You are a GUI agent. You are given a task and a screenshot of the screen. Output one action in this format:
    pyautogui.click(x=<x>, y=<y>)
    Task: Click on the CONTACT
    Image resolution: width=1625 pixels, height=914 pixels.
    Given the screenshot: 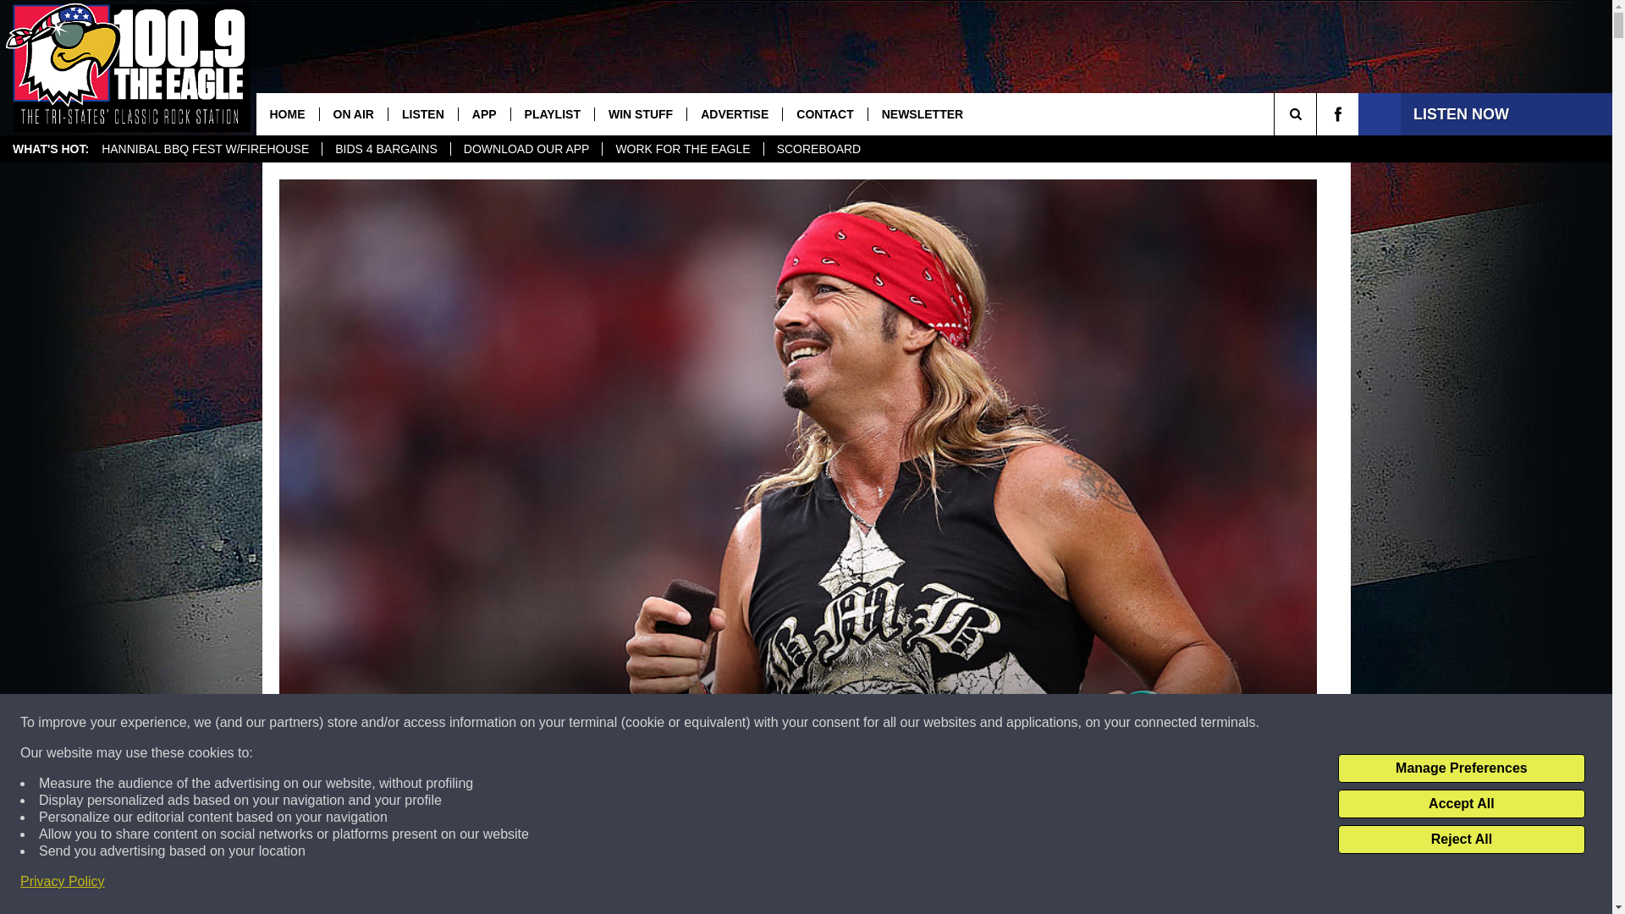 What is the action you would take?
    pyautogui.click(x=824, y=113)
    